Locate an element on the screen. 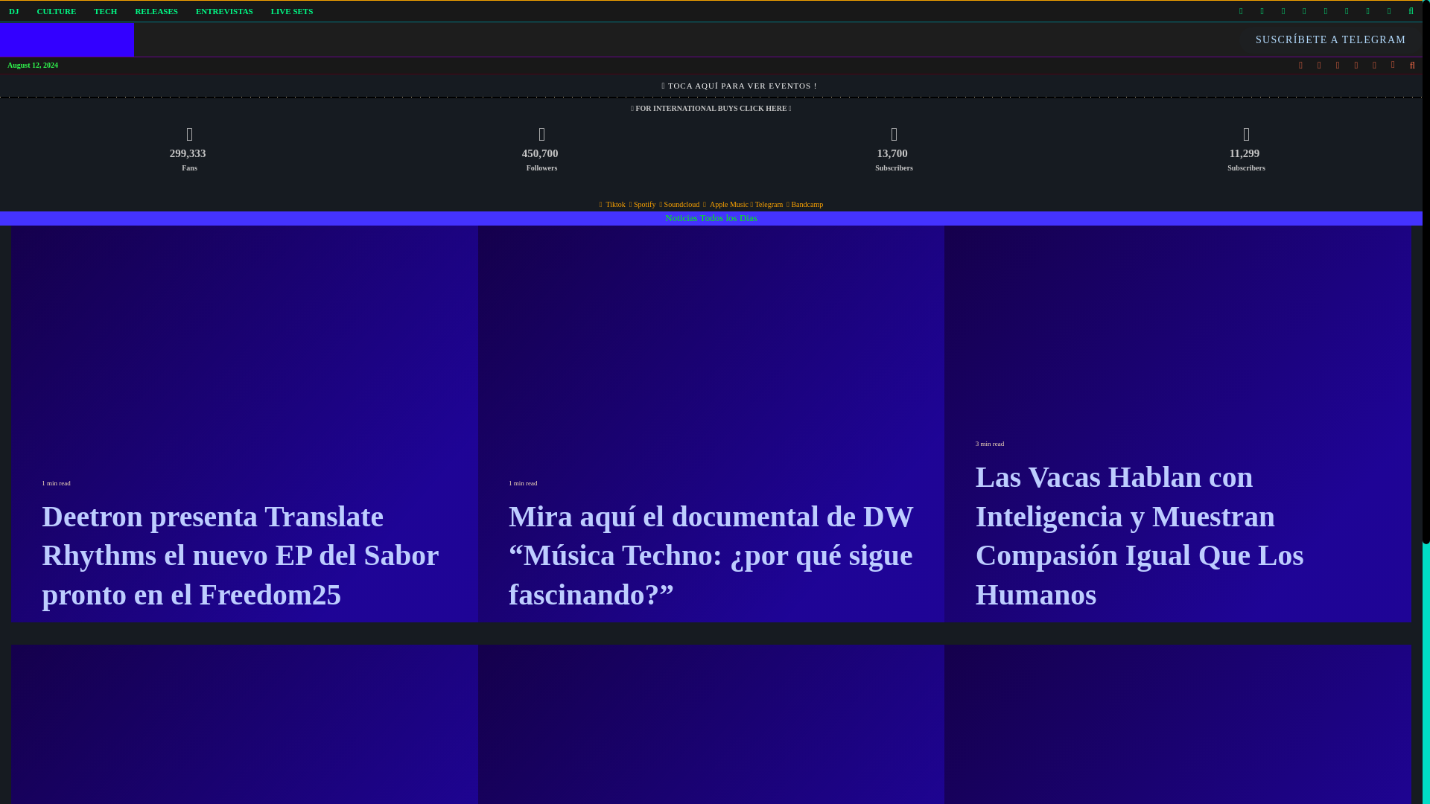 The image size is (1430, 804). RELEASES is located at coordinates (155, 11).